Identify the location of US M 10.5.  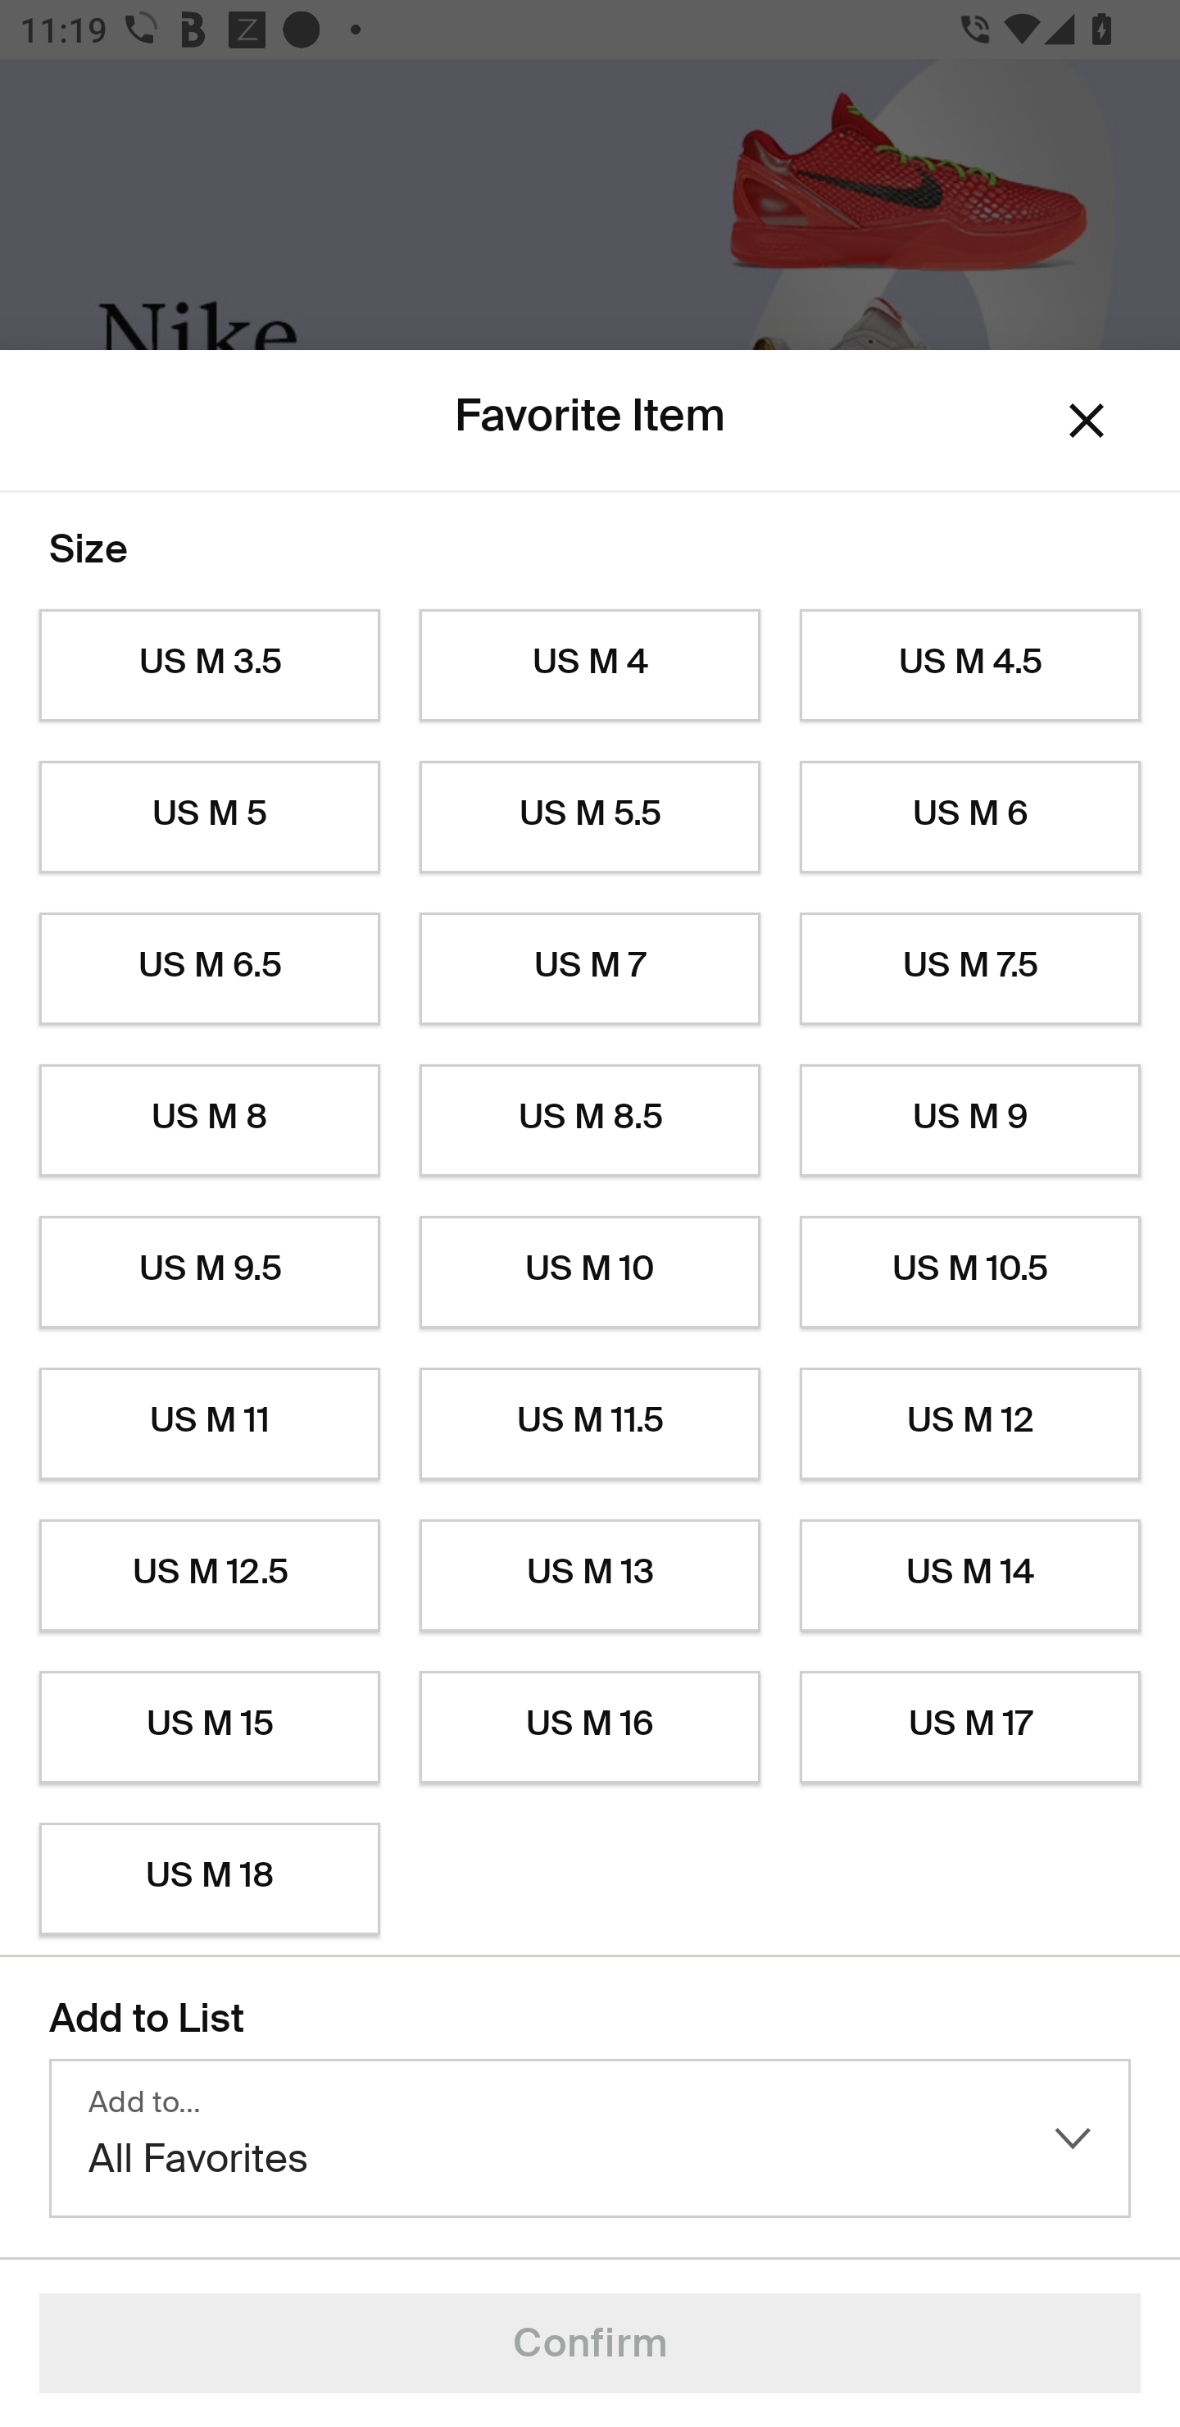
(970, 1273).